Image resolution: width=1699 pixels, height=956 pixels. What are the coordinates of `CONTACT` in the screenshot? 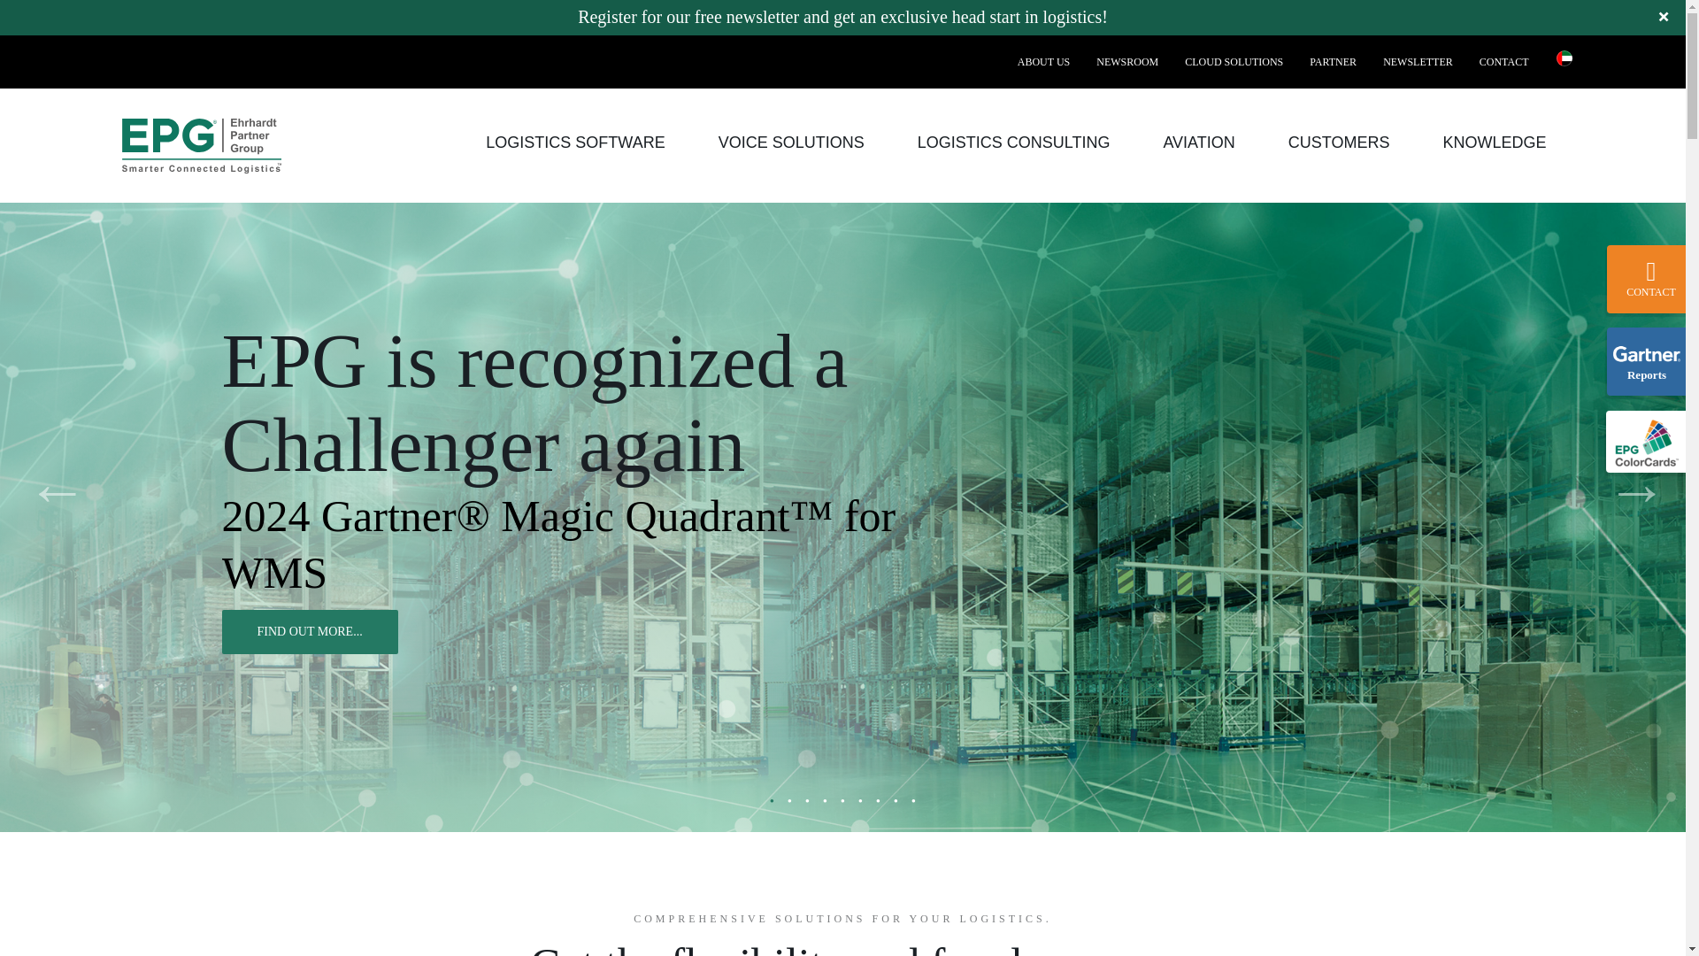 It's located at (1504, 62).